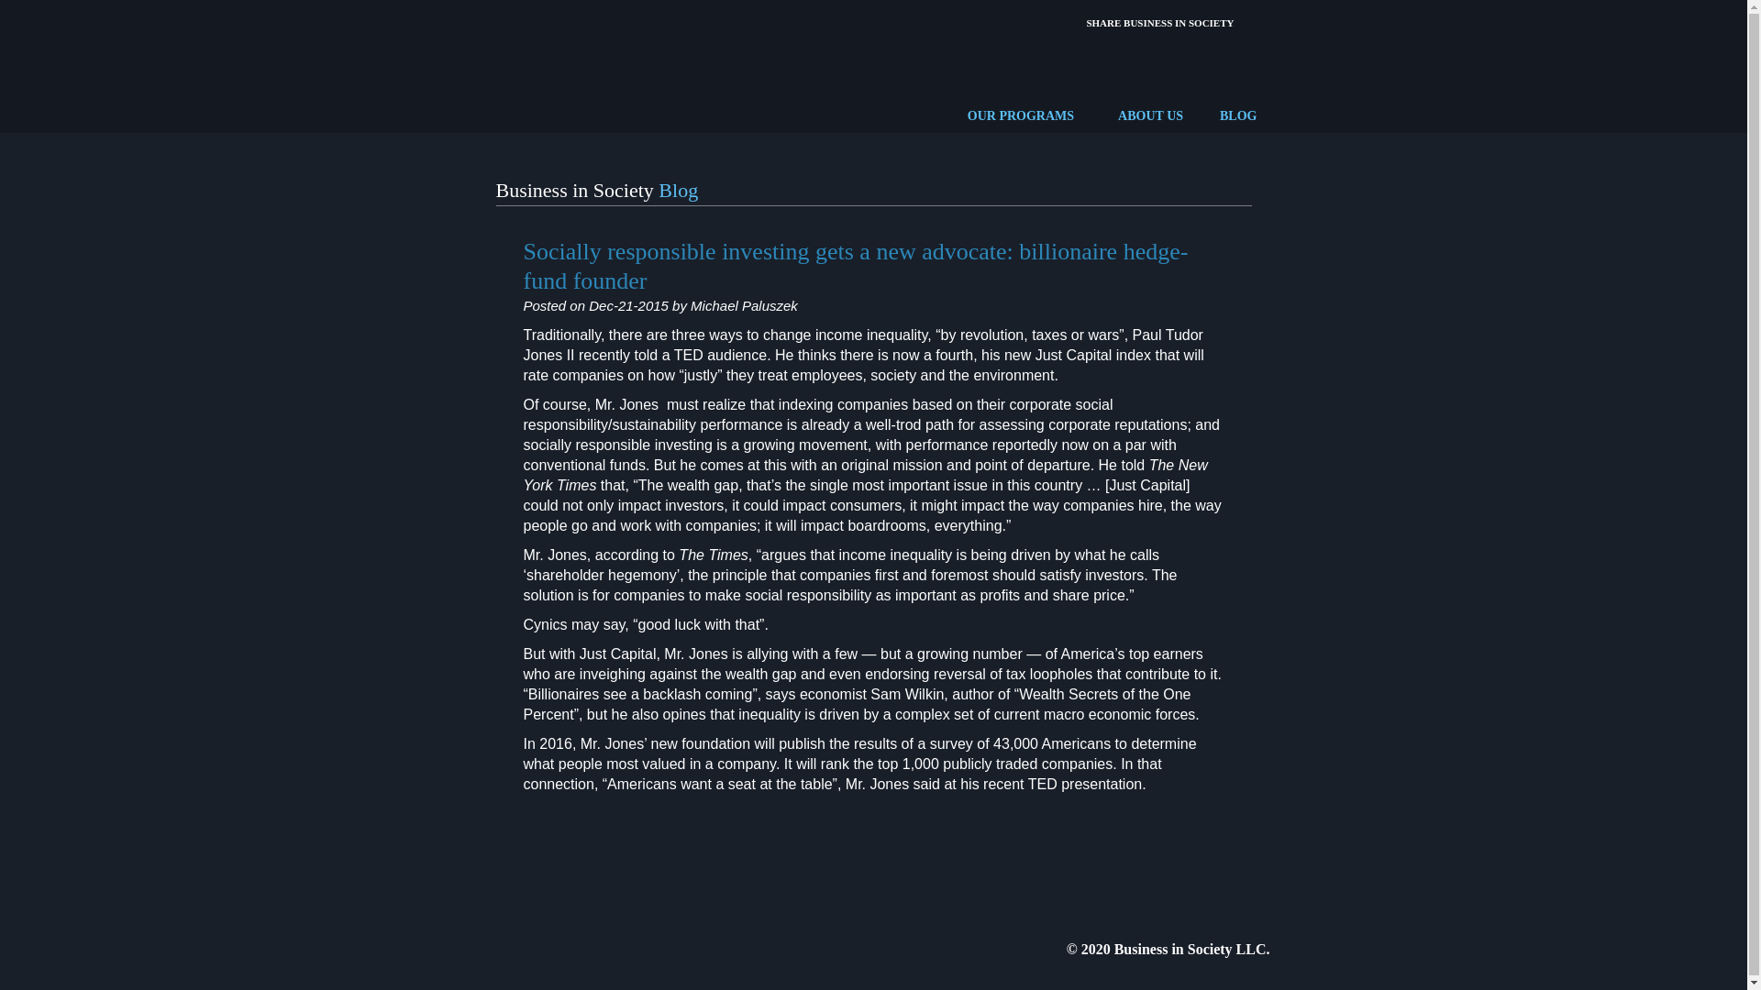 The height and width of the screenshot is (990, 1761). I want to click on ABOUT US, so click(1150, 115).